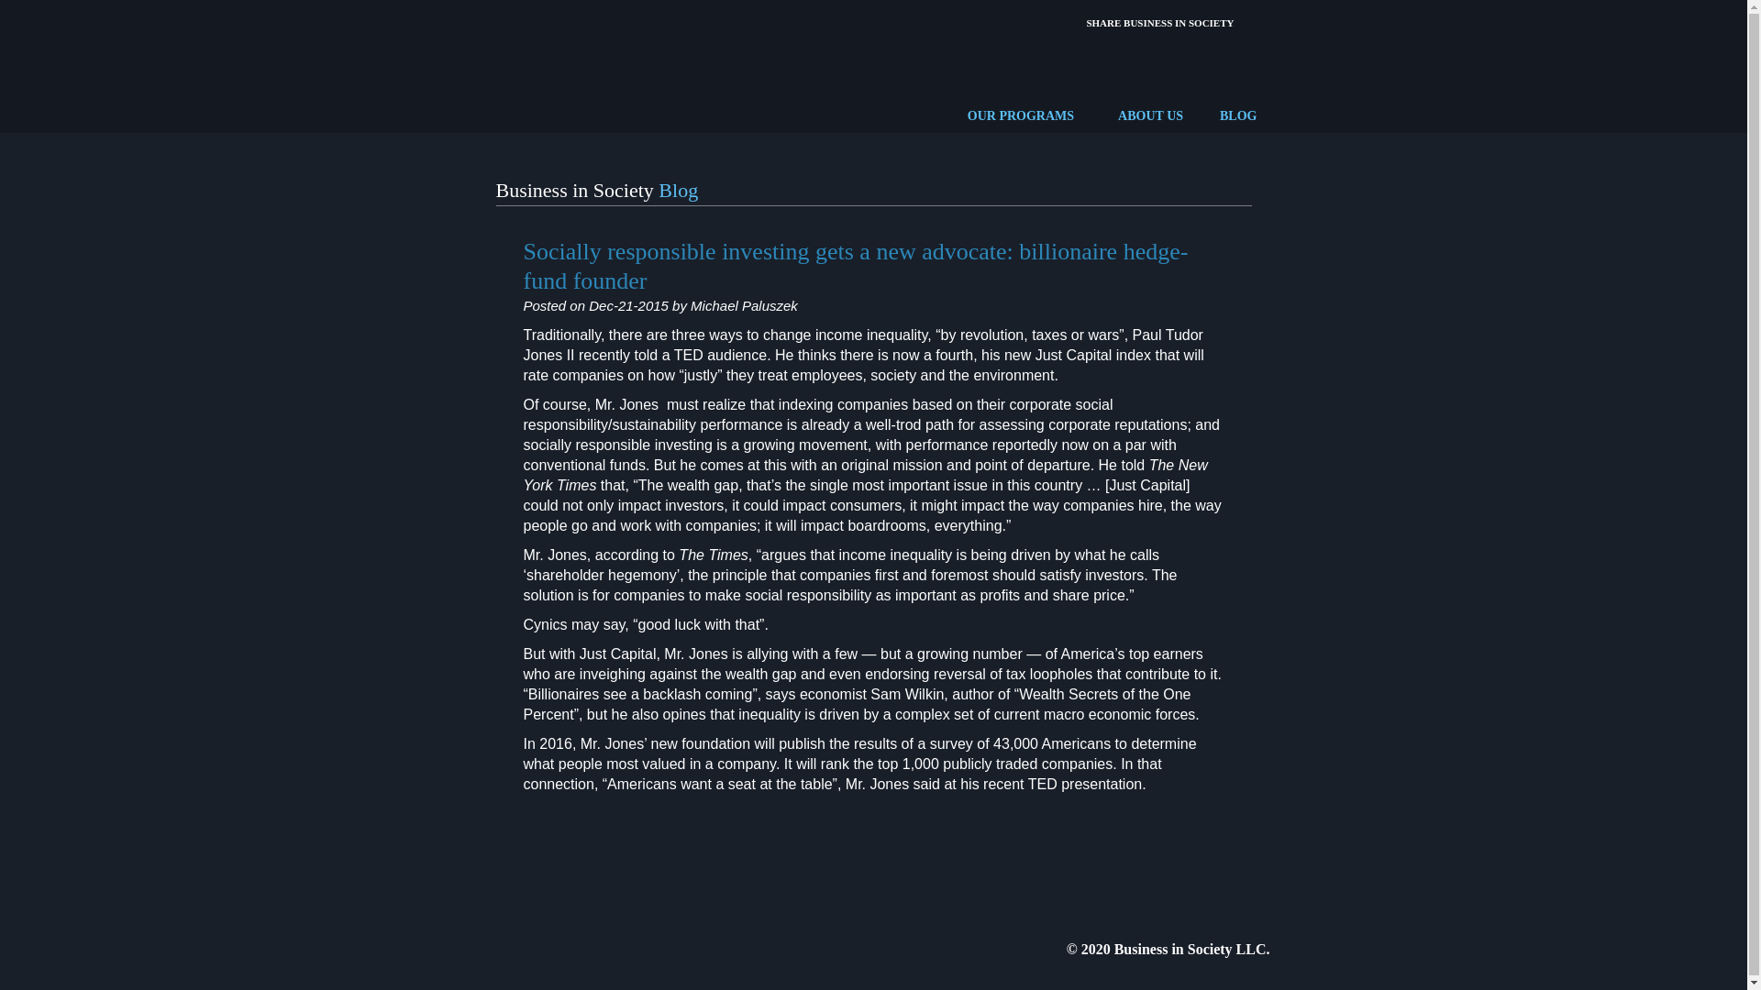 The height and width of the screenshot is (990, 1761). I want to click on ABOUT US, so click(1150, 115).